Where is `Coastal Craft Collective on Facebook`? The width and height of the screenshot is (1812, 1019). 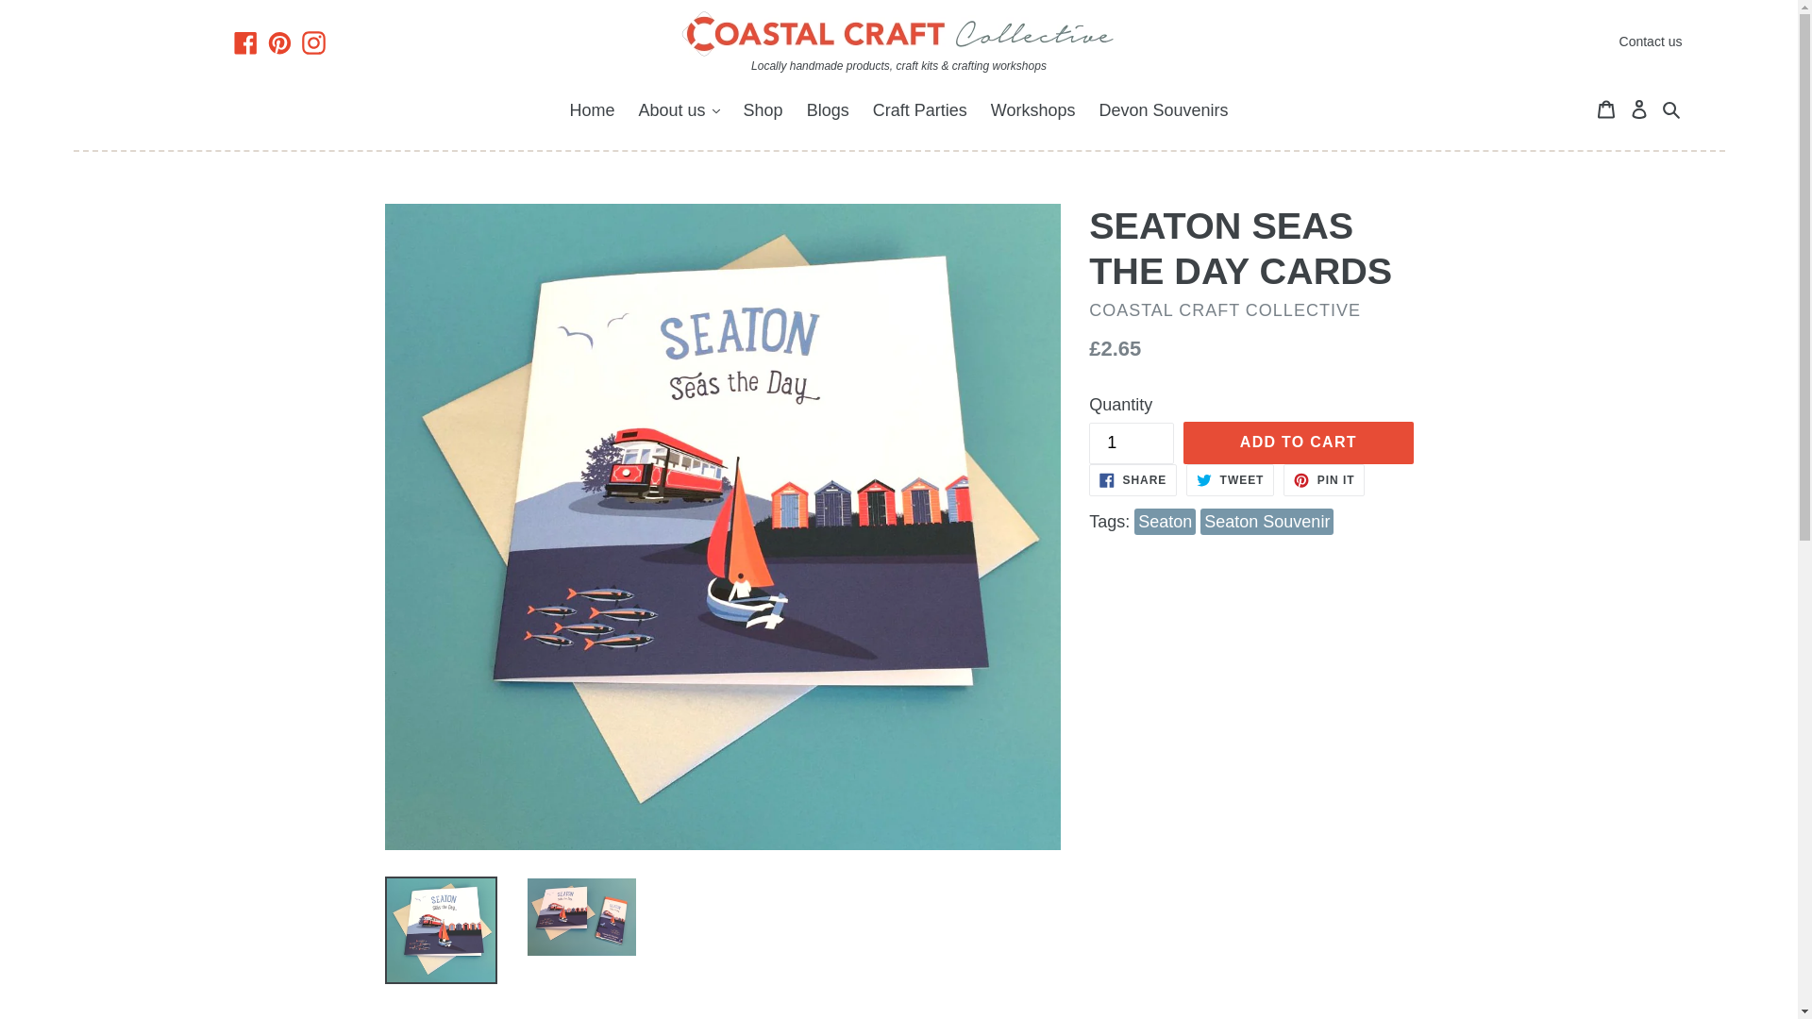
Coastal Craft Collective on Facebook is located at coordinates (245, 42).